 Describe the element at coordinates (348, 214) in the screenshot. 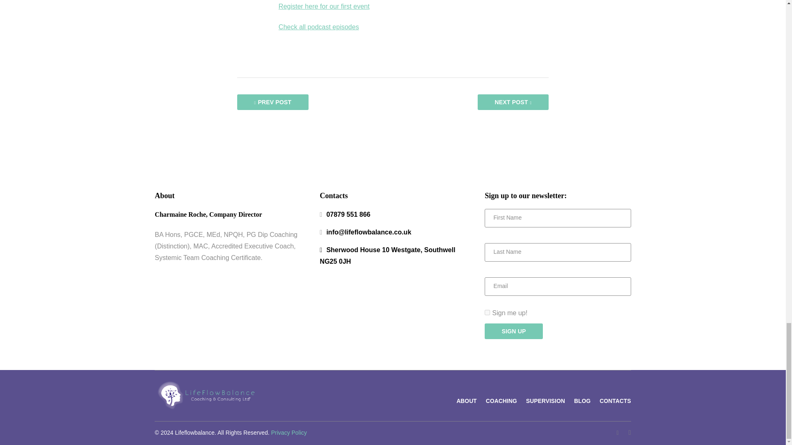

I see `07879 551 866` at that location.